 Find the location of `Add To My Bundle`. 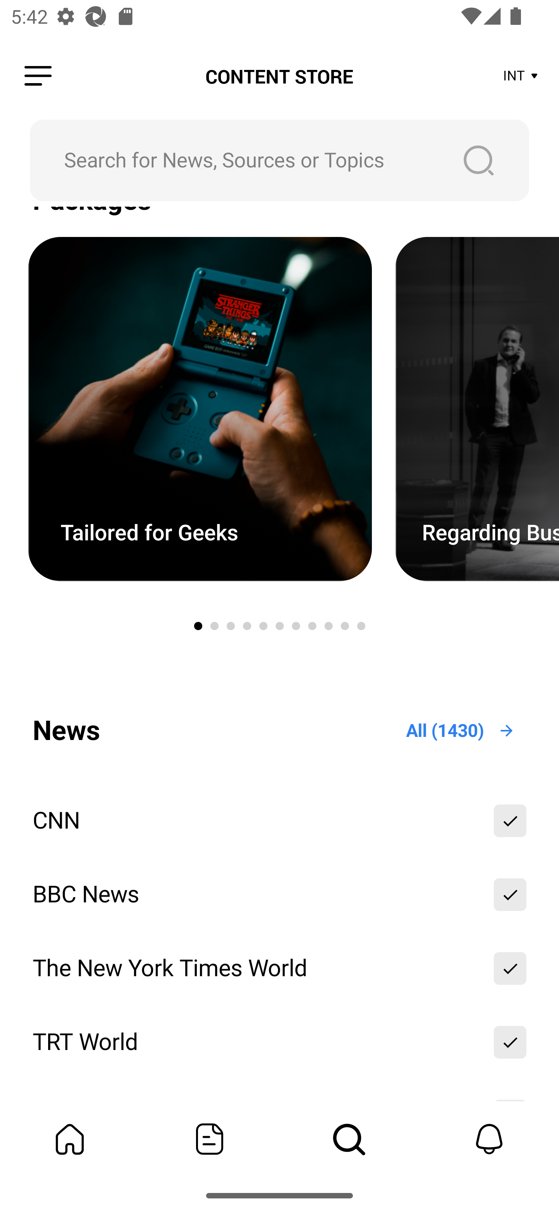

Add To My Bundle is located at coordinates (510, 820).